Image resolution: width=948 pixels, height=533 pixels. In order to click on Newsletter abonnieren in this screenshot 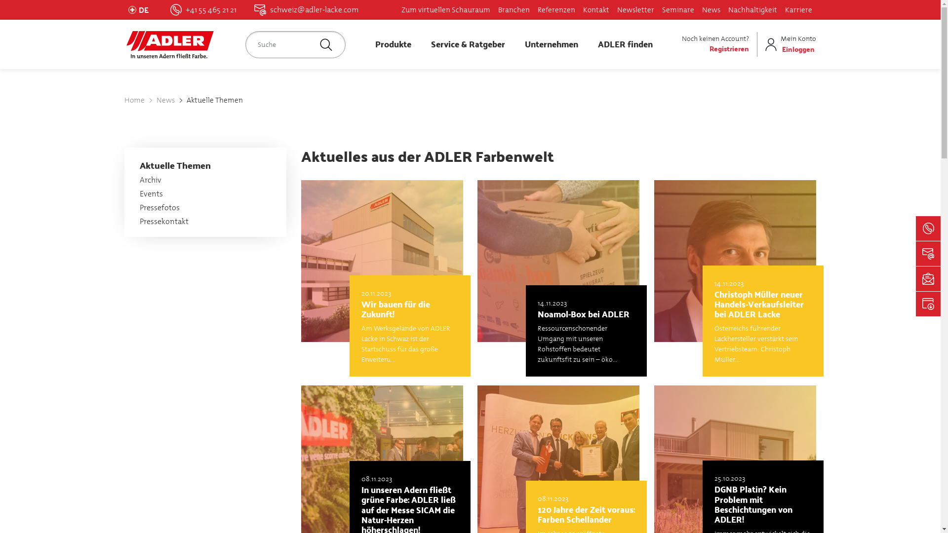, I will do `click(928, 279)`.